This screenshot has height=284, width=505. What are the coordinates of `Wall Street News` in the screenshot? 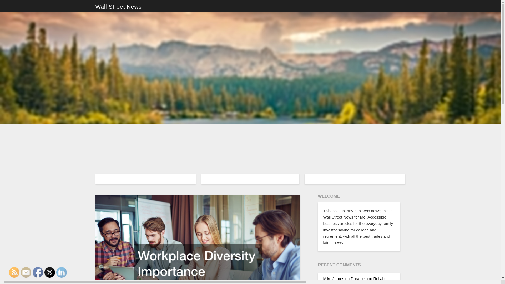 It's located at (118, 7).